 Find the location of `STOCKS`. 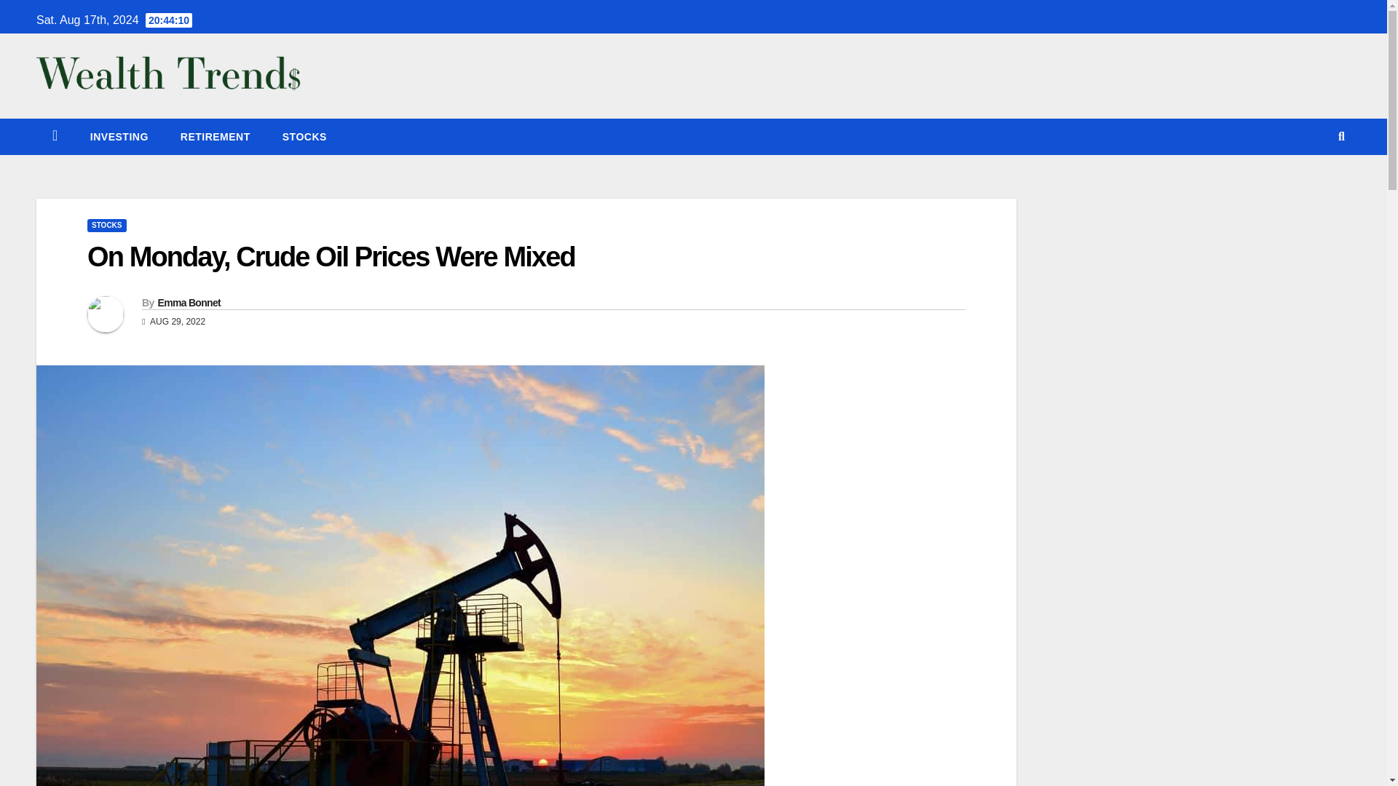

STOCKS is located at coordinates (106, 226).